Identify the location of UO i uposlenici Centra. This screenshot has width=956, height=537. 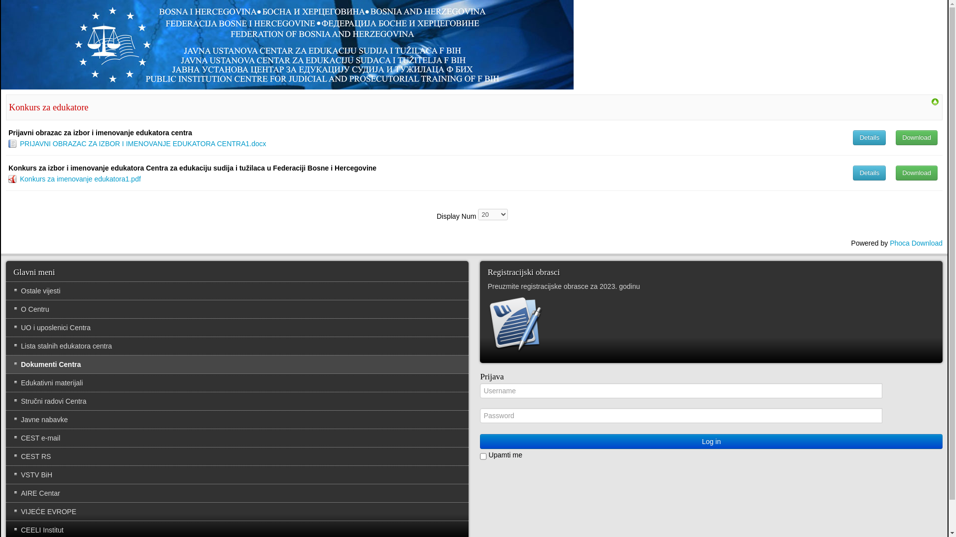
(237, 328).